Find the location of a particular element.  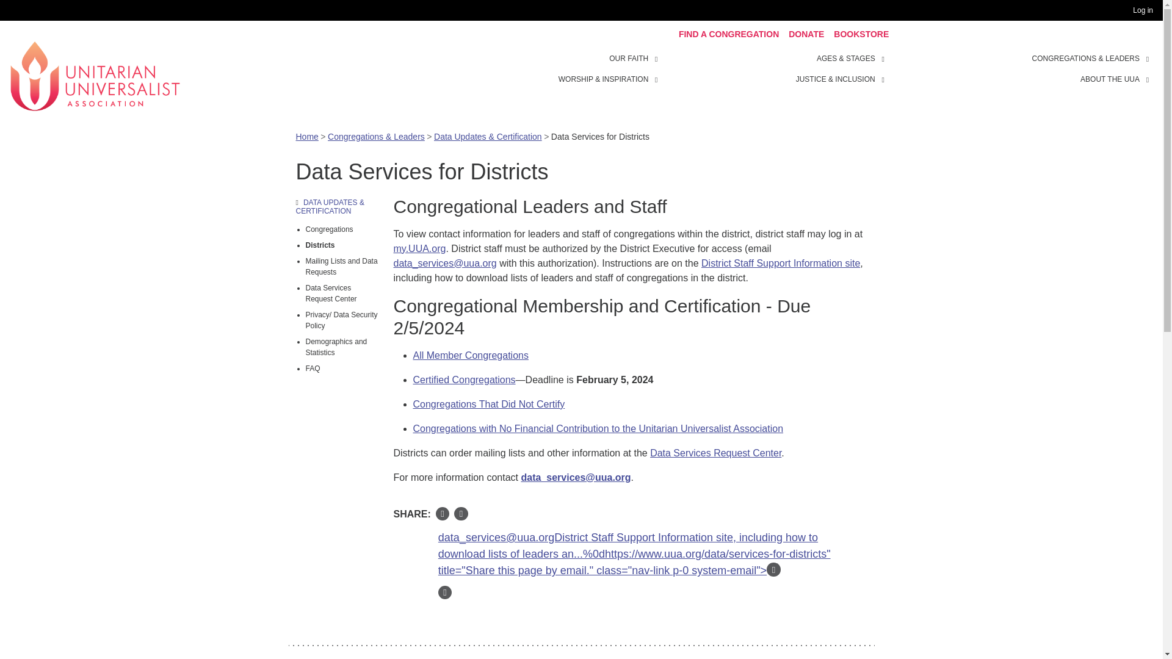

Print this page is located at coordinates (446, 592).